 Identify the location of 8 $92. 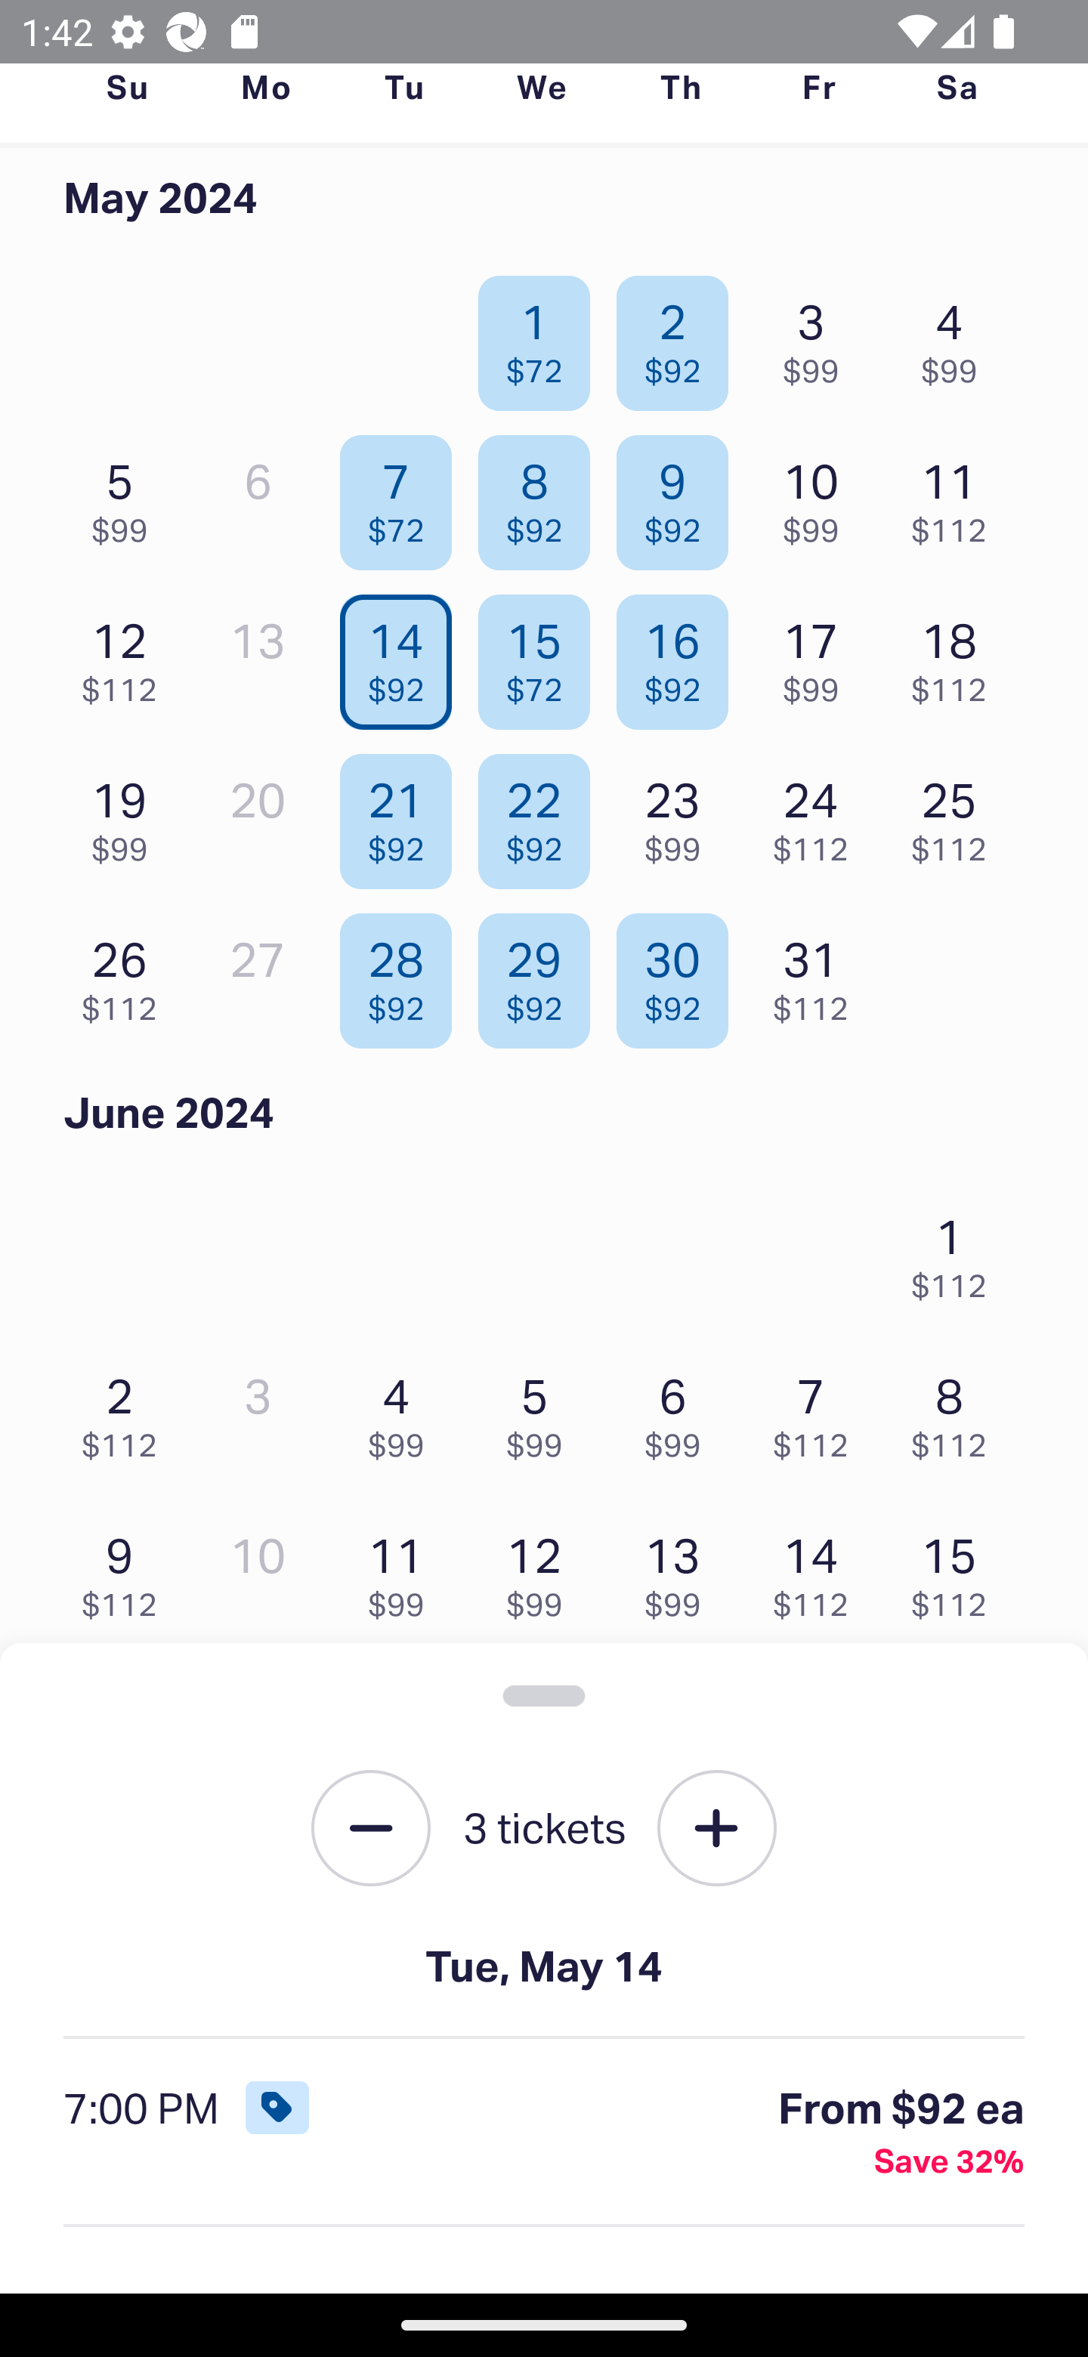
(542, 496).